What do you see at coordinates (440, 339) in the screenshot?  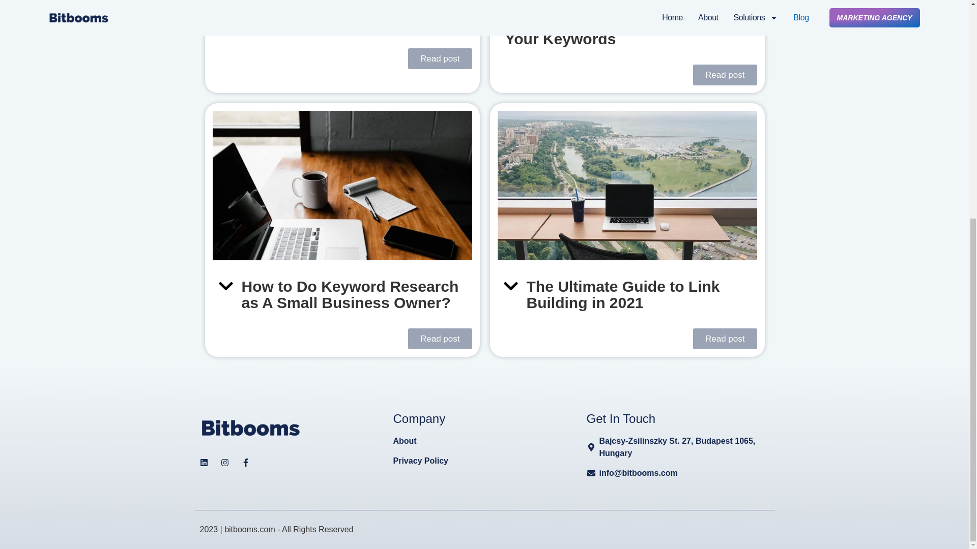 I see `Read post` at bounding box center [440, 339].